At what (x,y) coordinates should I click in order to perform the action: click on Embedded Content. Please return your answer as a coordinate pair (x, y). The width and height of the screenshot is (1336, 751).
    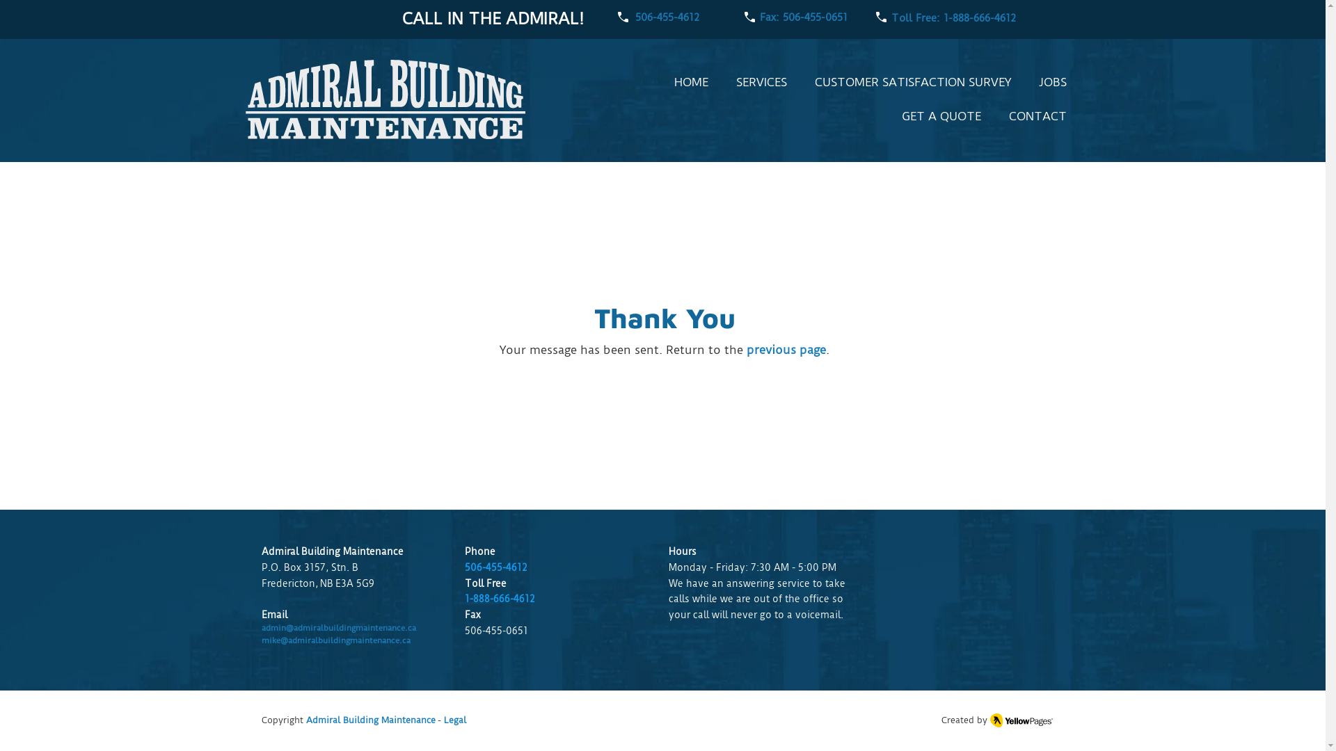
    Looking at the image, I should click on (1034, 631).